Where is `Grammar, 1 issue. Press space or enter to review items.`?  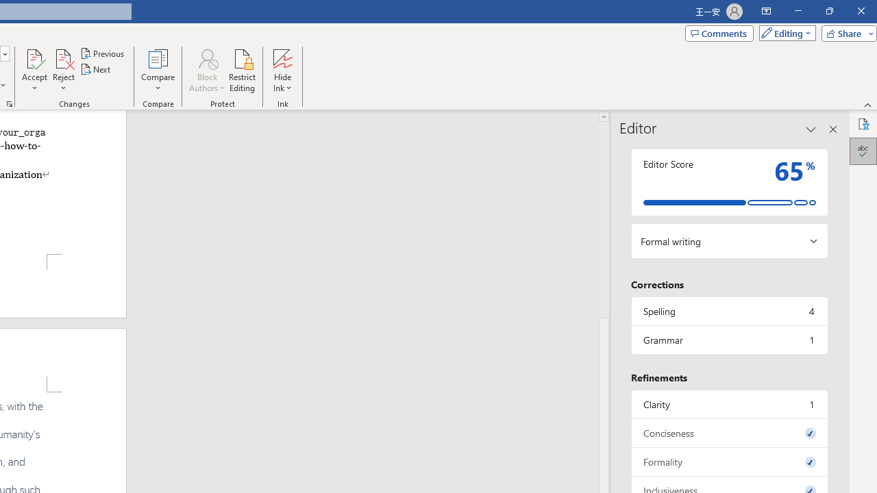 Grammar, 1 issue. Press space or enter to review items. is located at coordinates (729, 340).